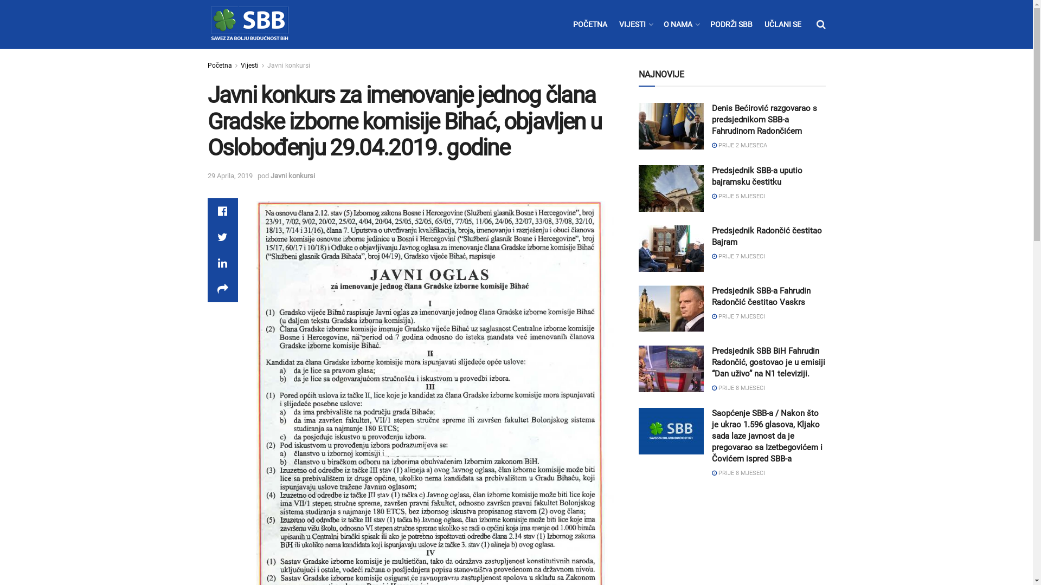 Image resolution: width=1041 pixels, height=585 pixels. I want to click on O NAMA, so click(681, 24).